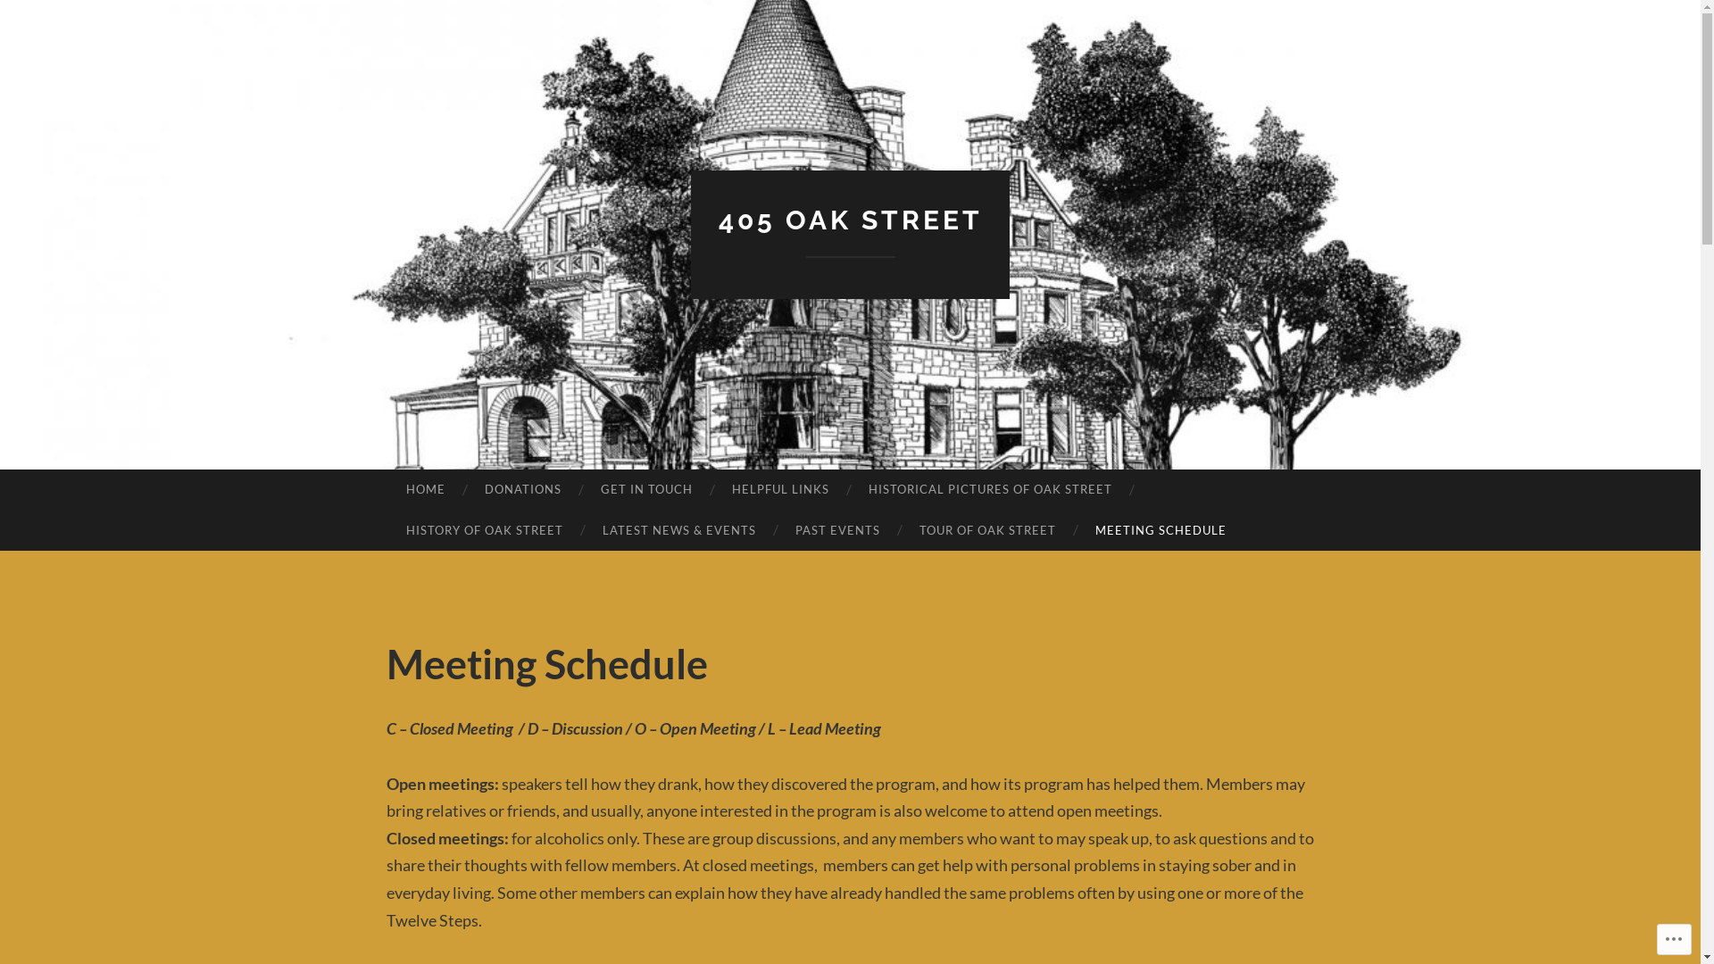  Describe the element at coordinates (837, 530) in the screenshot. I see `PAST EVENTS` at that location.